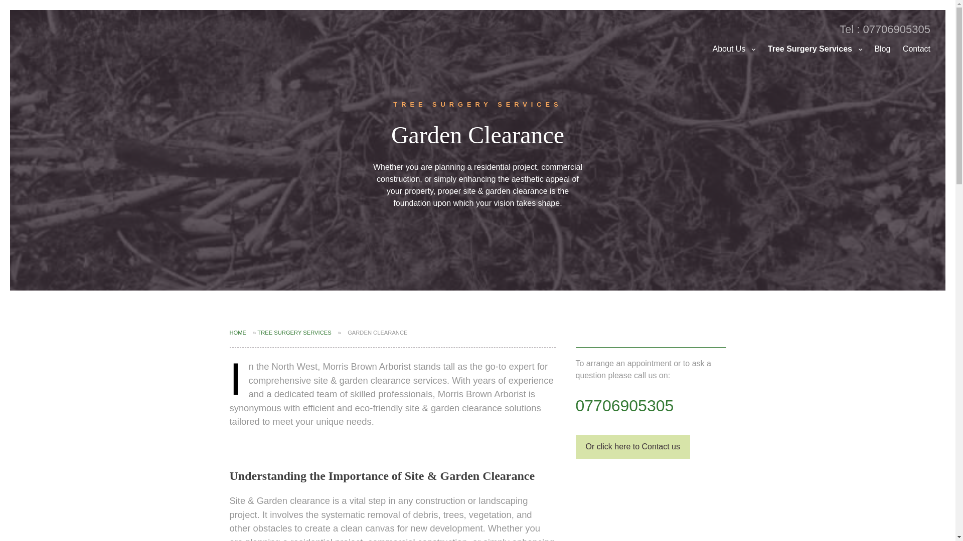  Describe the element at coordinates (734, 49) in the screenshot. I see `About Us` at that location.